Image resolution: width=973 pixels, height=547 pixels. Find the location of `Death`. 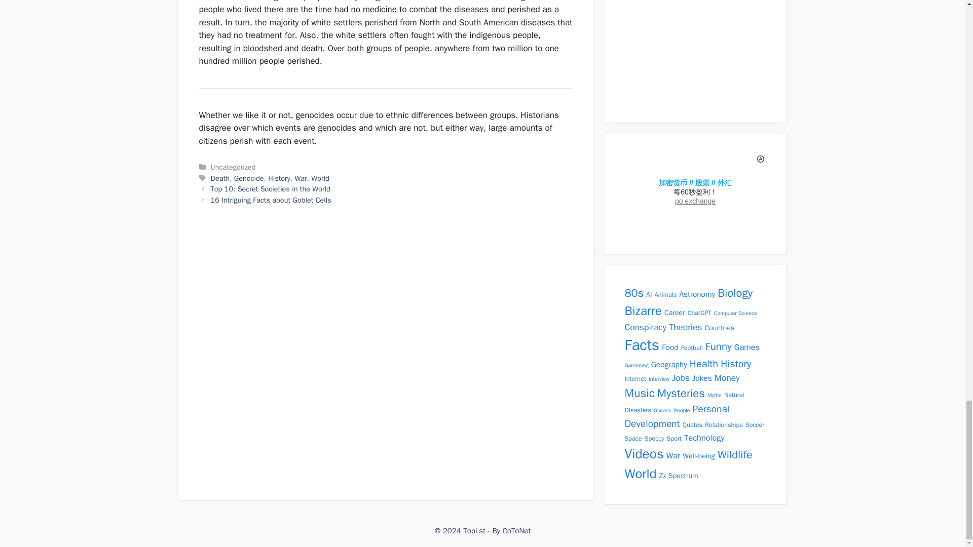

Death is located at coordinates (220, 178).